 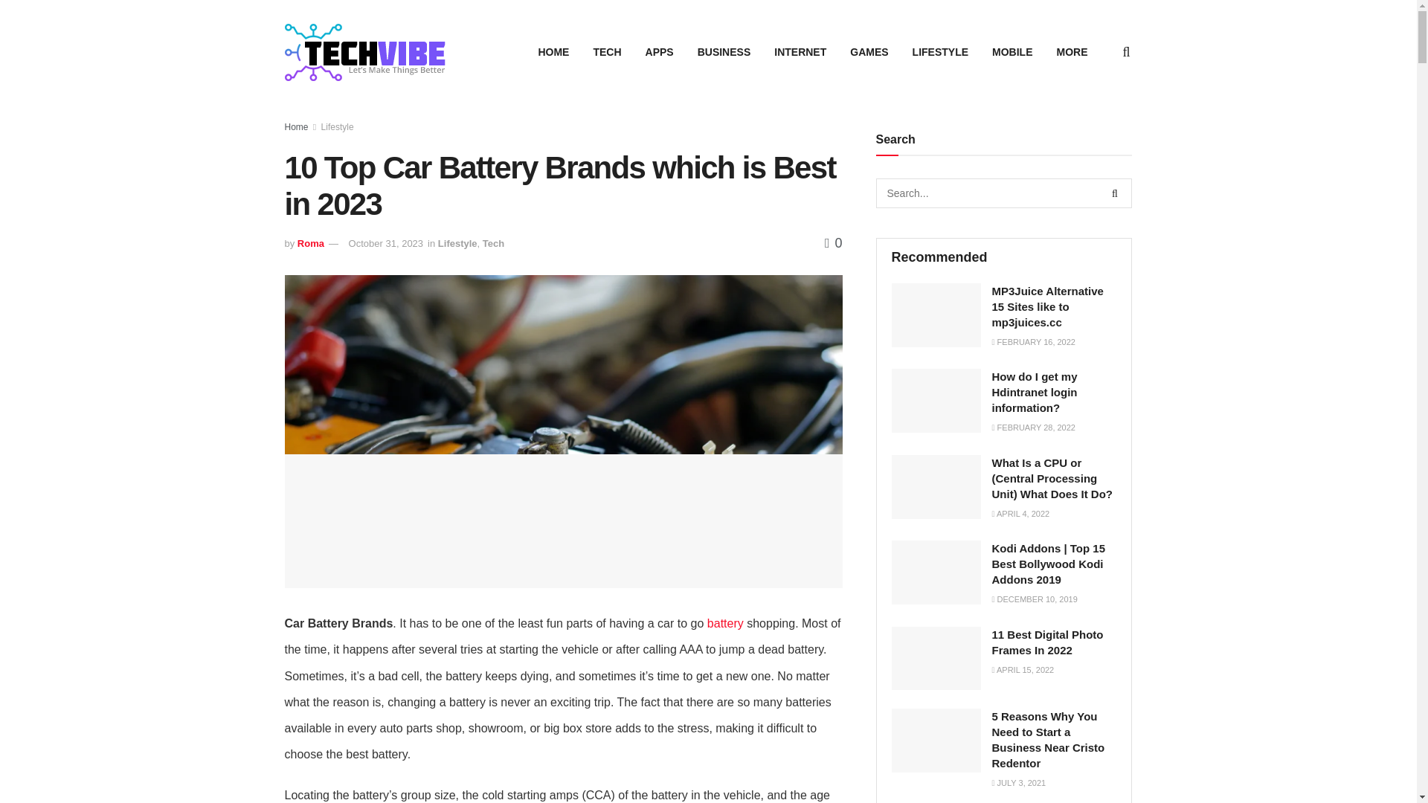 What do you see at coordinates (310, 242) in the screenshot?
I see `Roma` at bounding box center [310, 242].